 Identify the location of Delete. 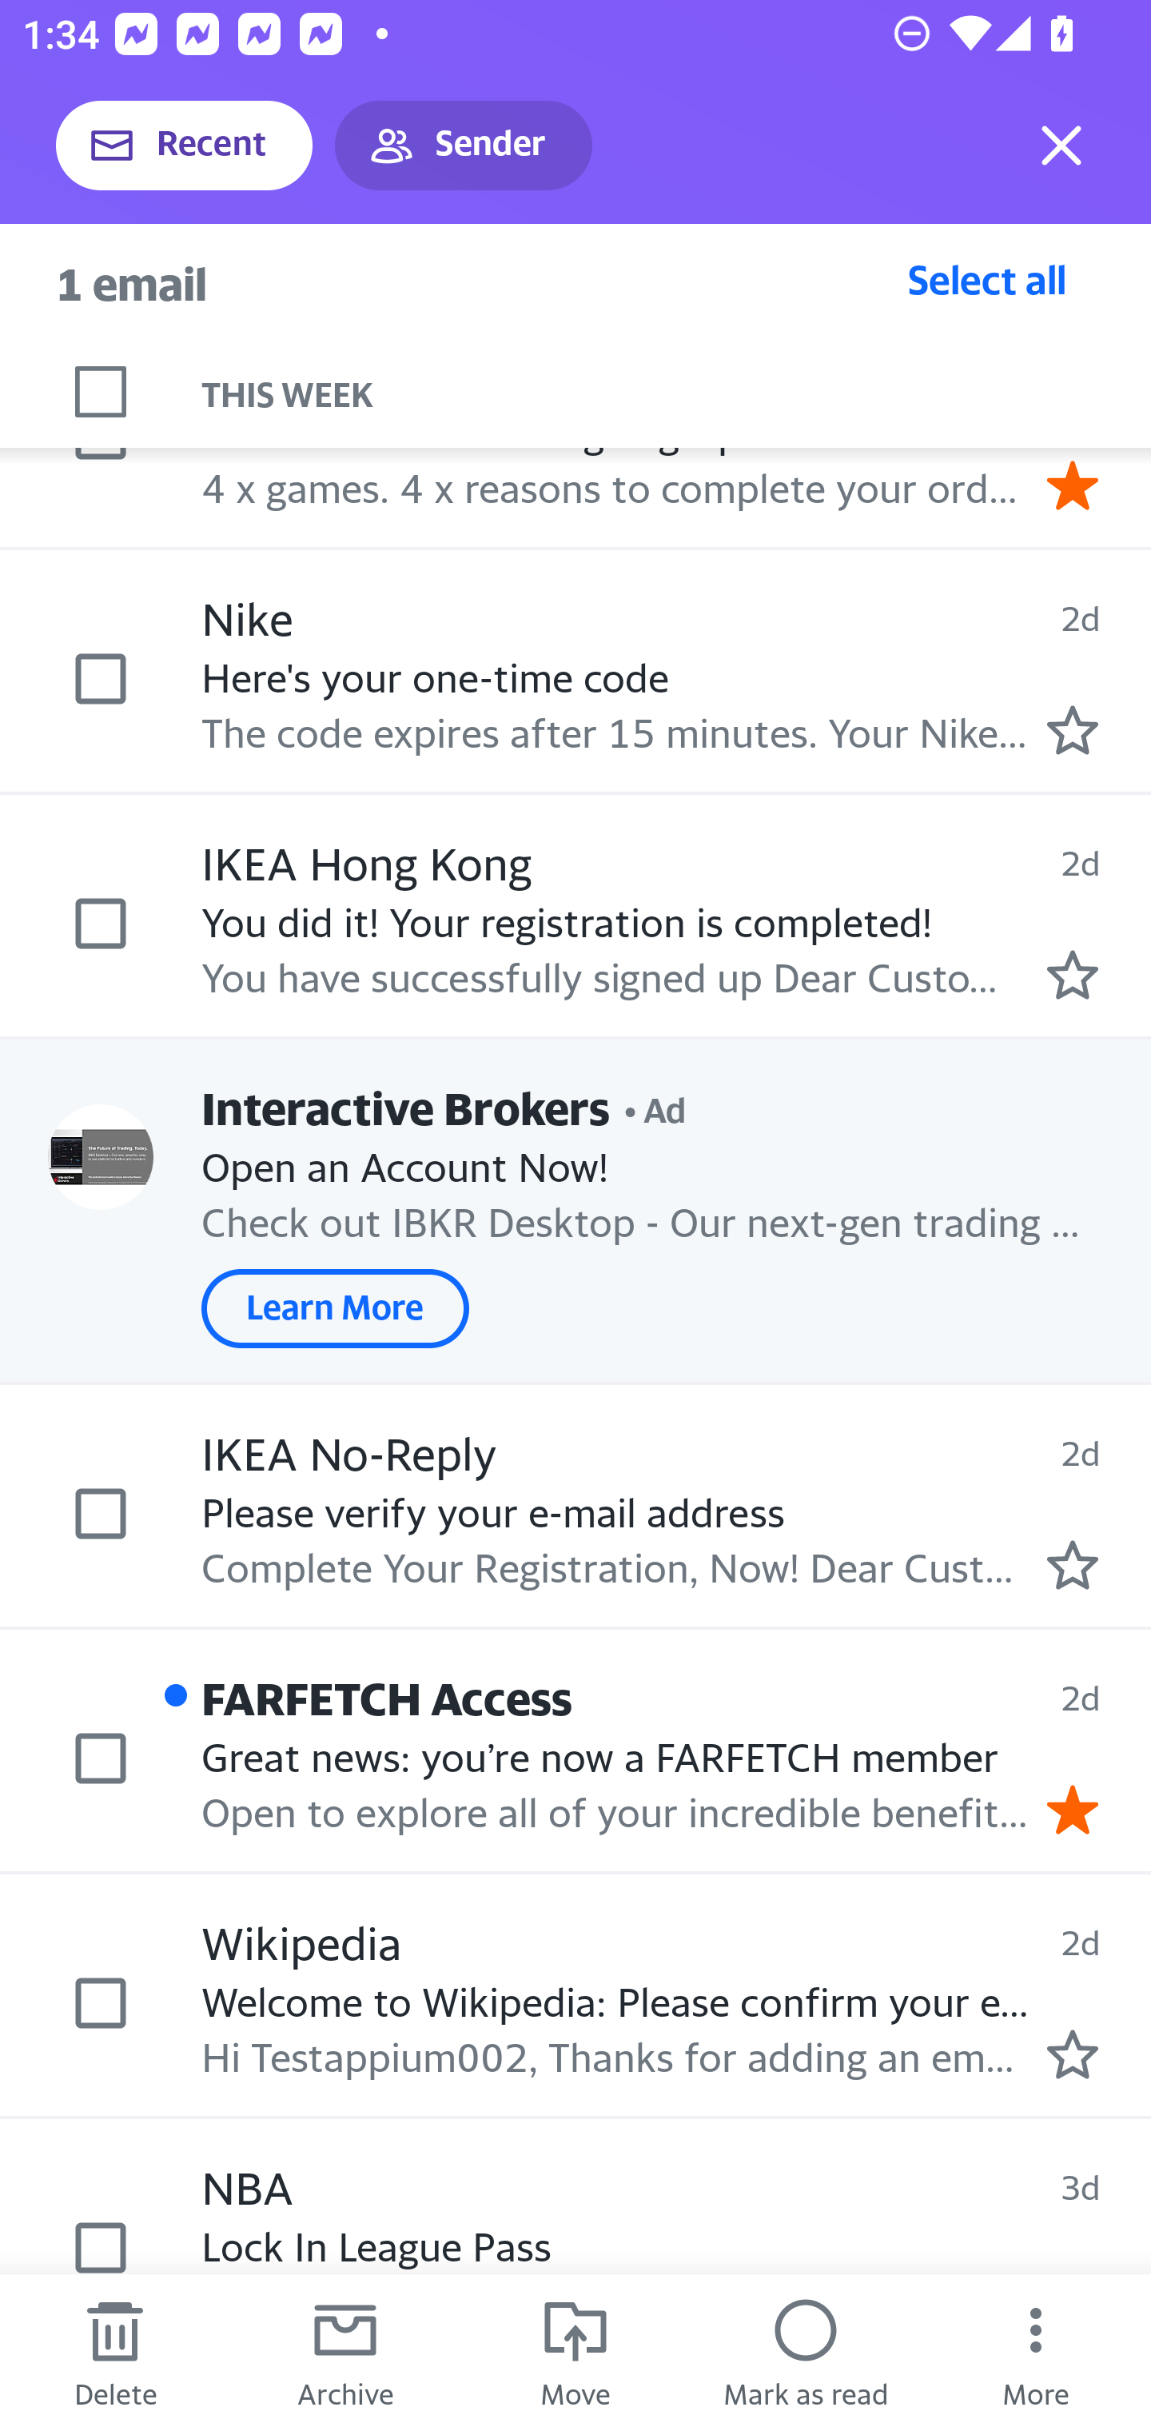
(115, 2353).